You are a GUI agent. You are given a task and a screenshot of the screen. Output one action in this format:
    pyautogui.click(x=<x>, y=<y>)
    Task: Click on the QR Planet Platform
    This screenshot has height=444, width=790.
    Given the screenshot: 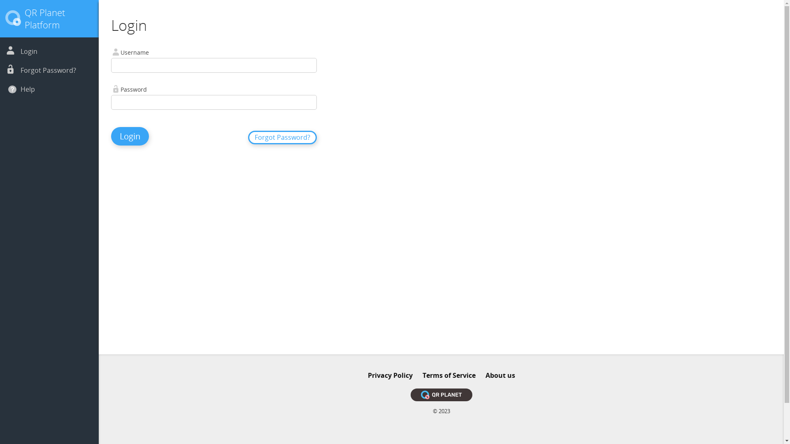 What is the action you would take?
    pyautogui.click(x=45, y=18)
    